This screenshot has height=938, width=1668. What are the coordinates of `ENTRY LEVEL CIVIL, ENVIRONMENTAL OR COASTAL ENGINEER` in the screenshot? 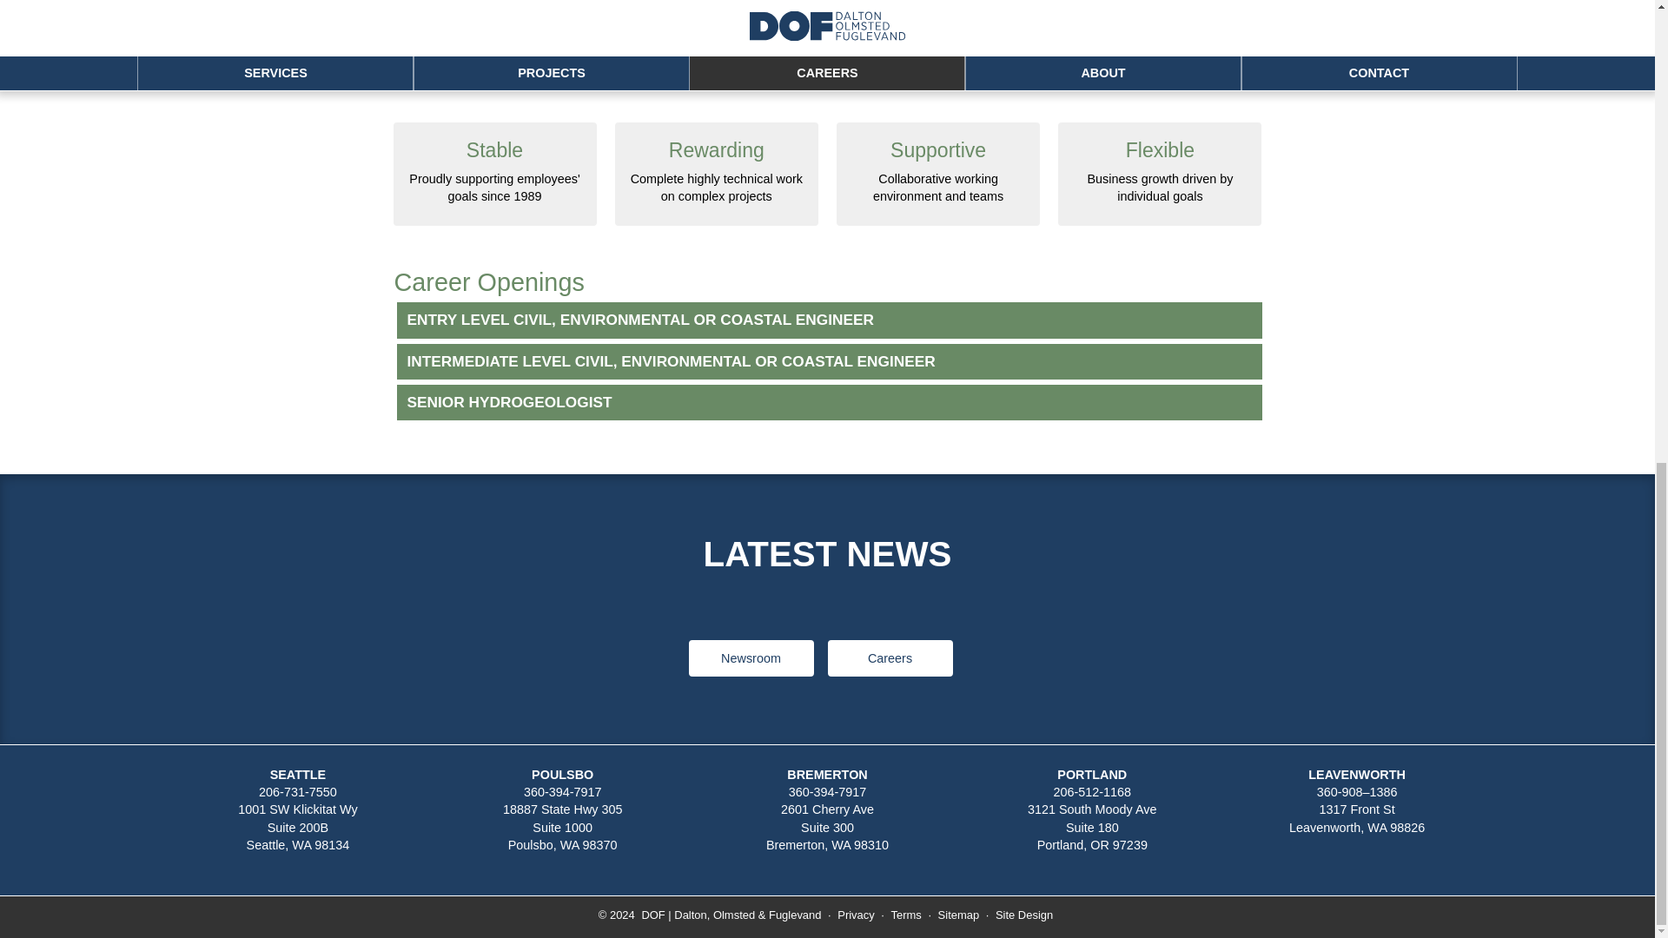 It's located at (297, 827).